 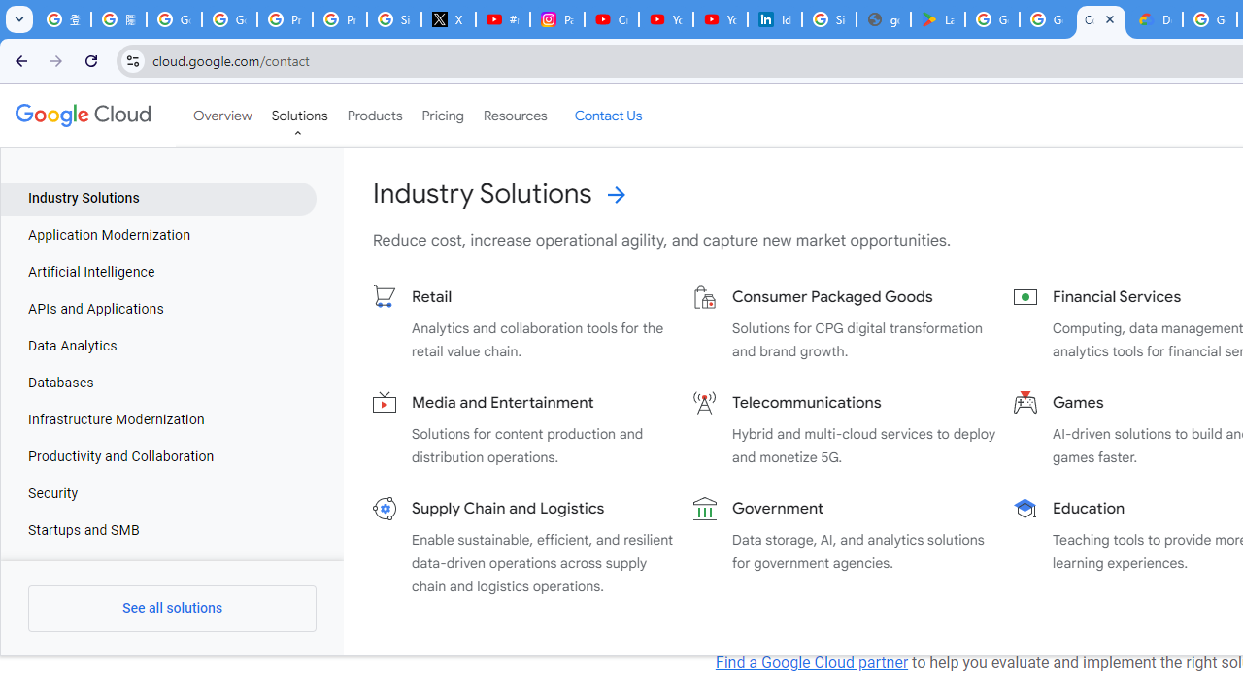 I want to click on Artificial Intelligence, so click(x=159, y=273).